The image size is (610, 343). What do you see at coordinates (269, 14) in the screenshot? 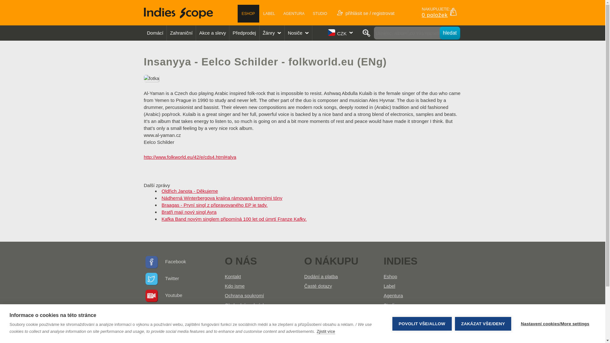
I see `LABEL` at bounding box center [269, 14].